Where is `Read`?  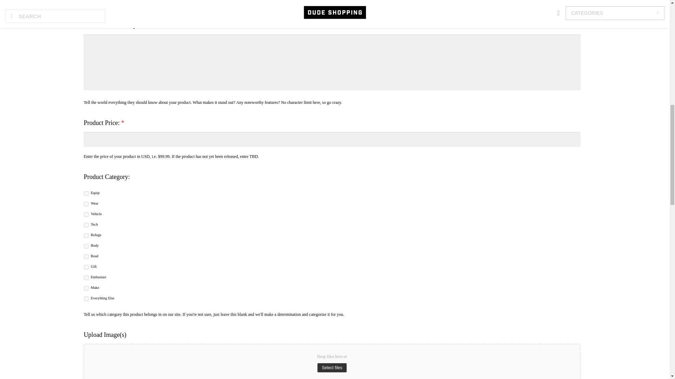
Read is located at coordinates (86, 256).